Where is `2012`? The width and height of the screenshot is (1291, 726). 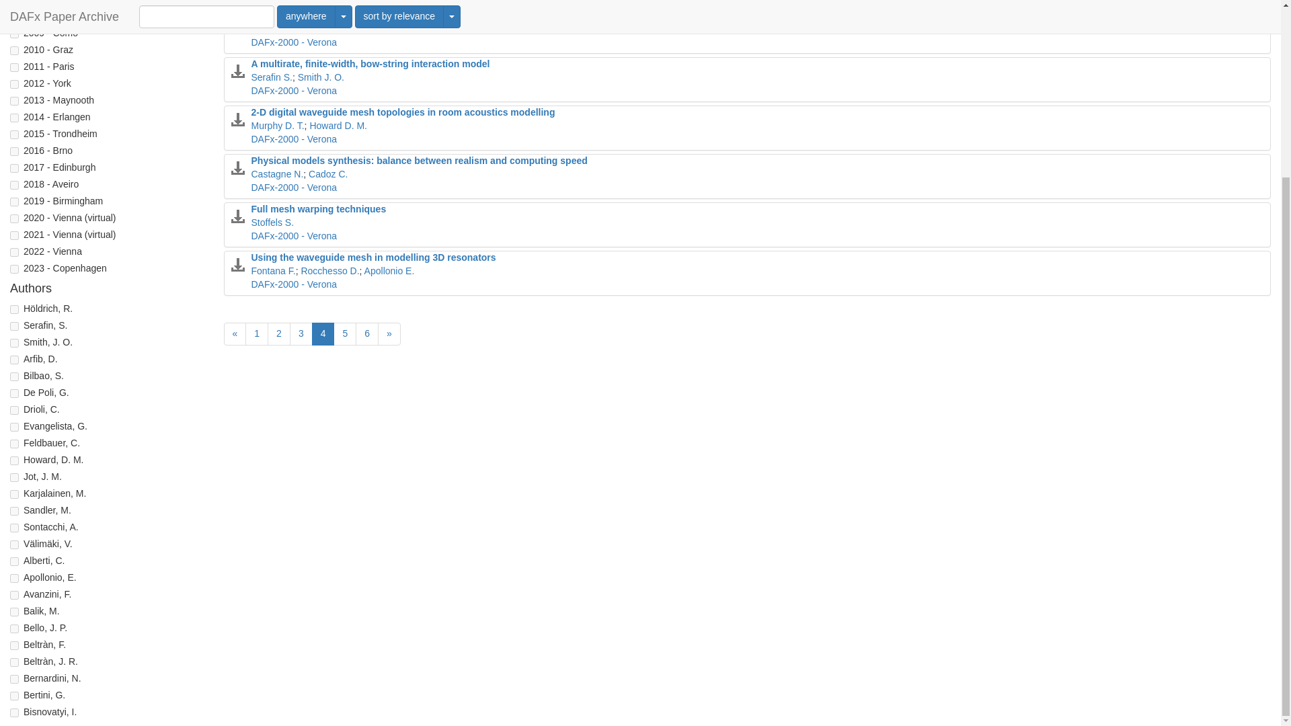
2012 is located at coordinates (15, 83).